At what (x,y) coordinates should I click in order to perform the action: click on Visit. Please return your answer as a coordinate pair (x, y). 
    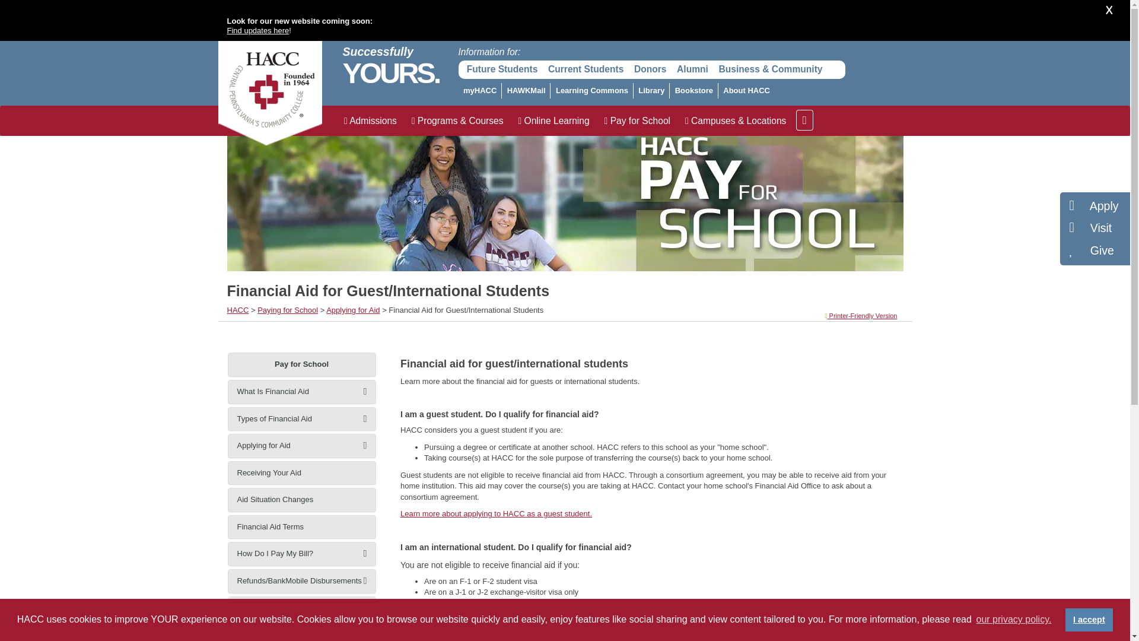
    Looking at the image, I should click on (1090, 228).